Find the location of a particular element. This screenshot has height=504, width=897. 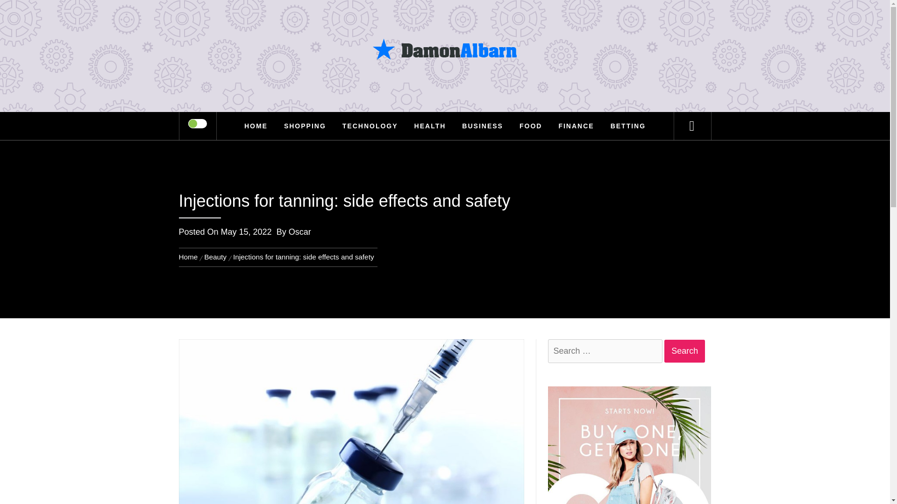

Beauty is located at coordinates (215, 257).